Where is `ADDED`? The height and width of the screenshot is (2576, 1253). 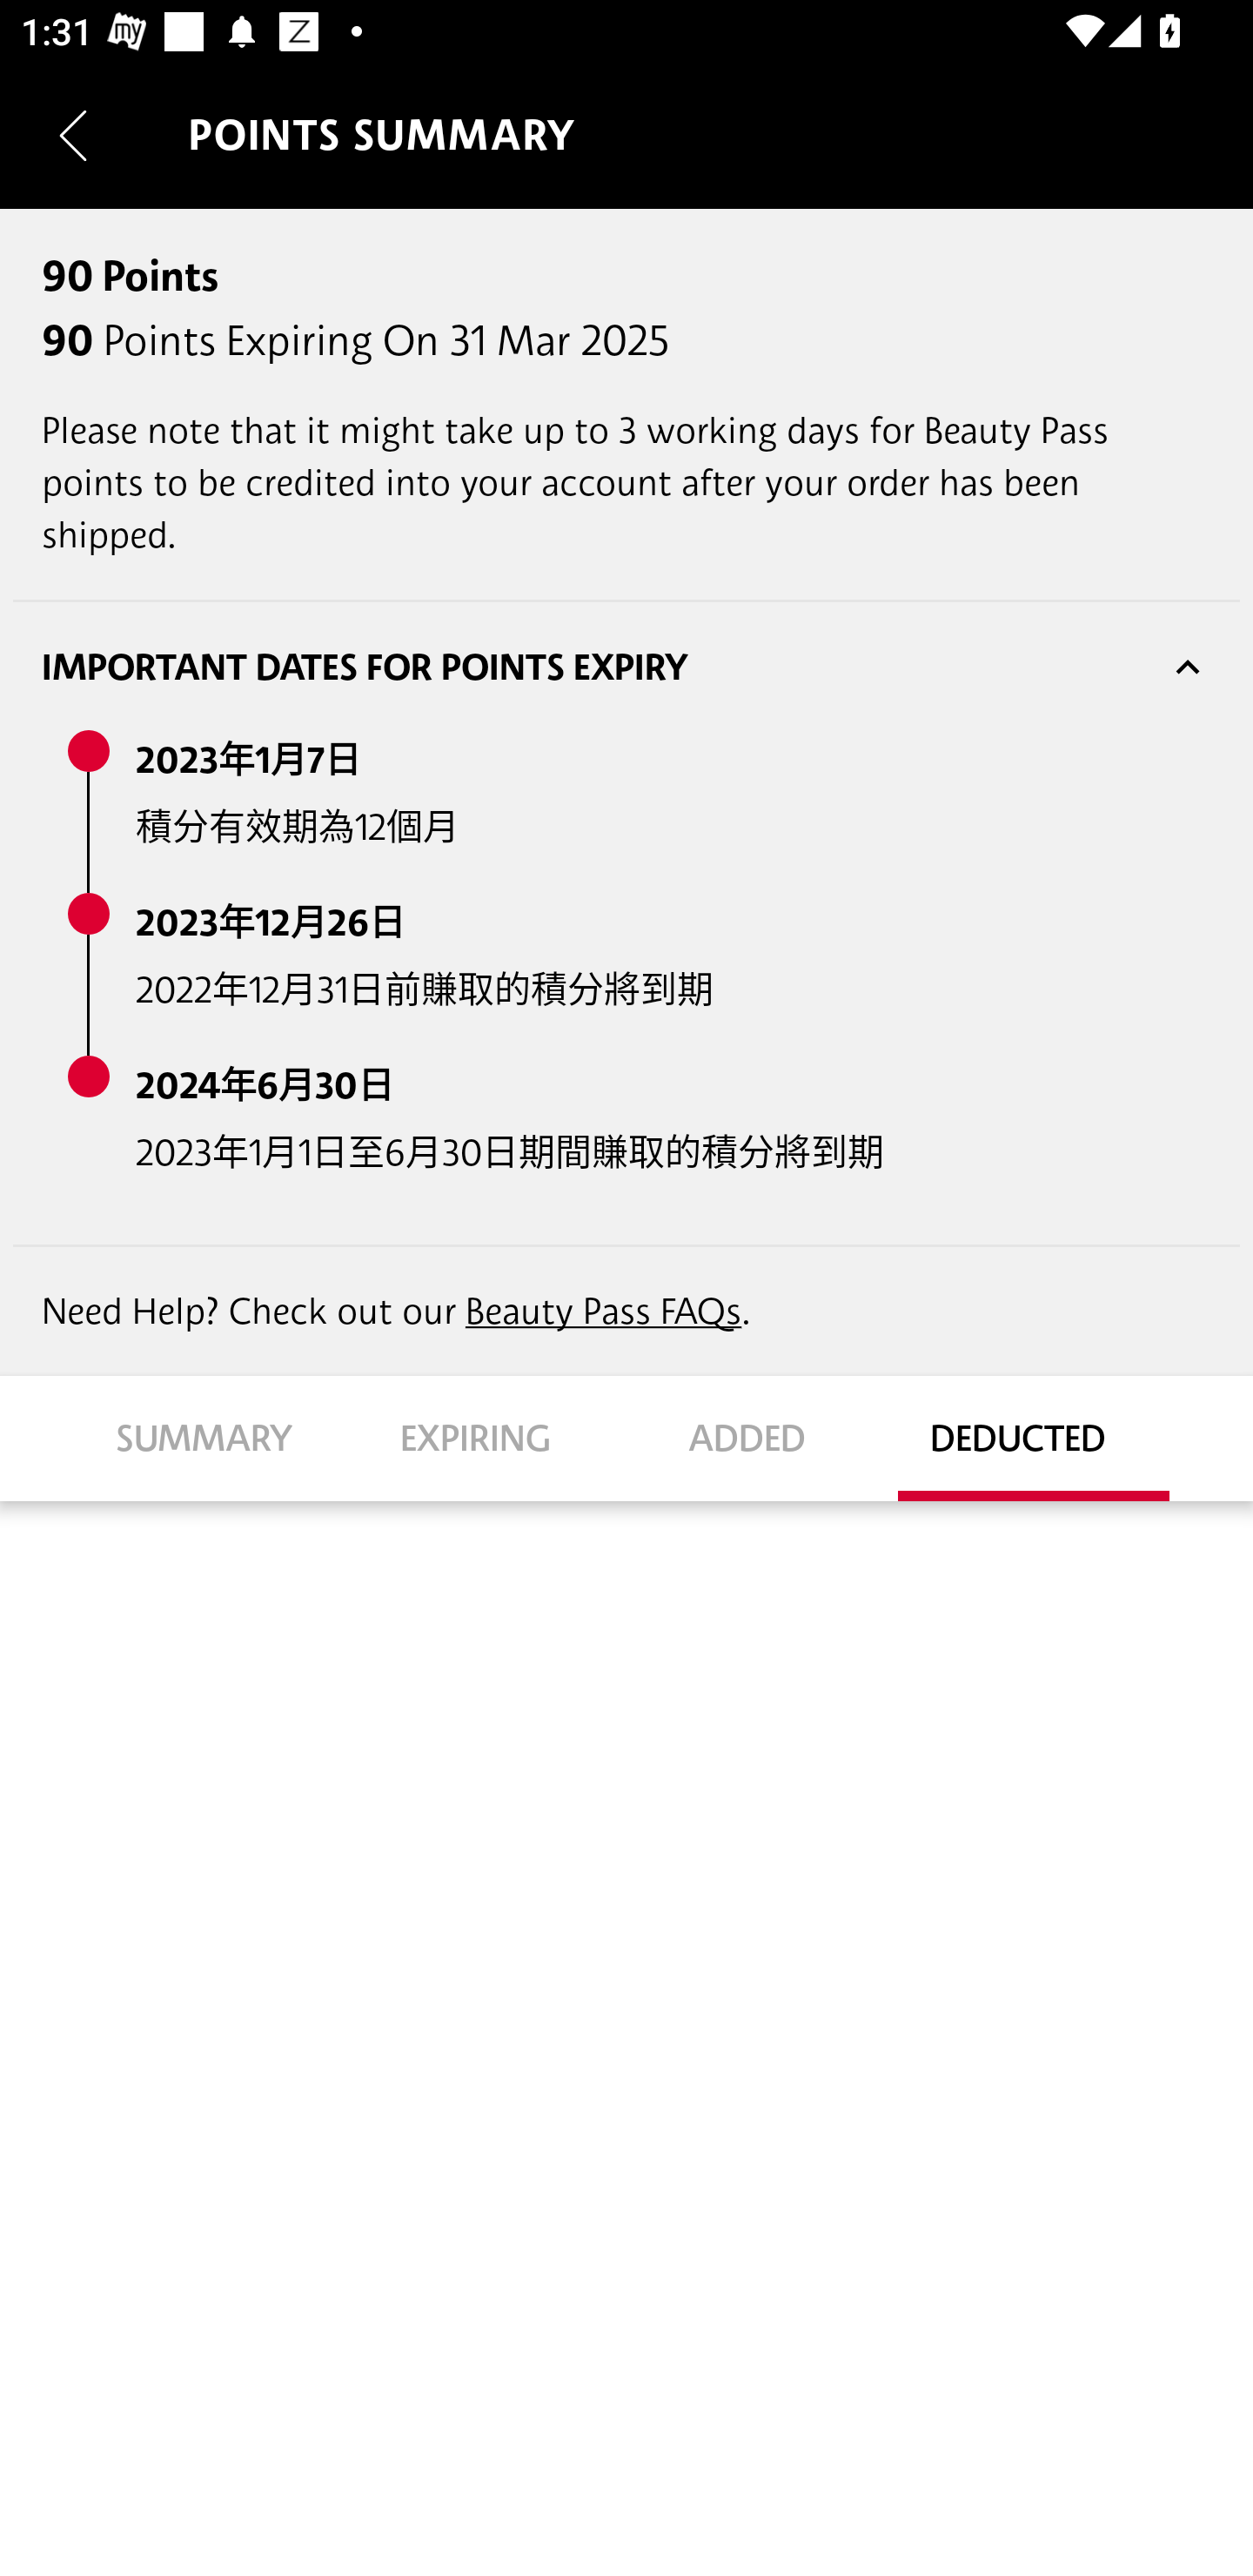
ADDED is located at coordinates (762, 1438).